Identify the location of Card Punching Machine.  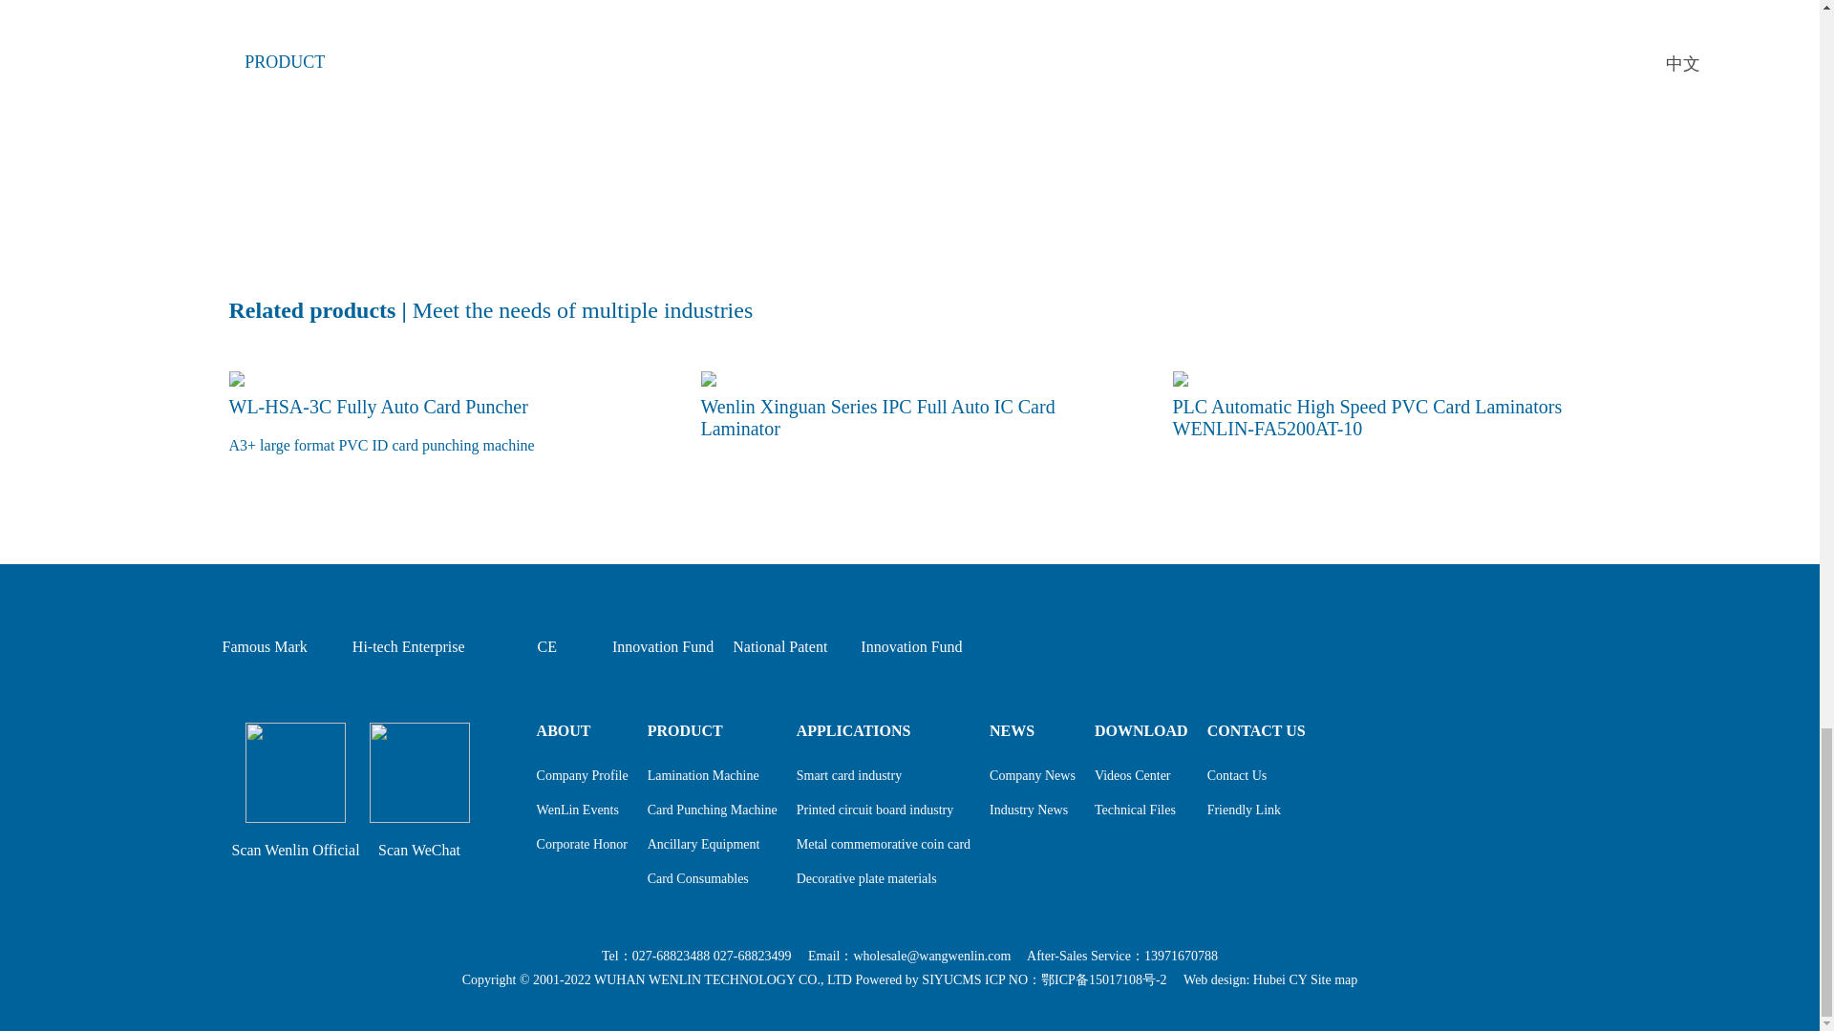
(713, 810).